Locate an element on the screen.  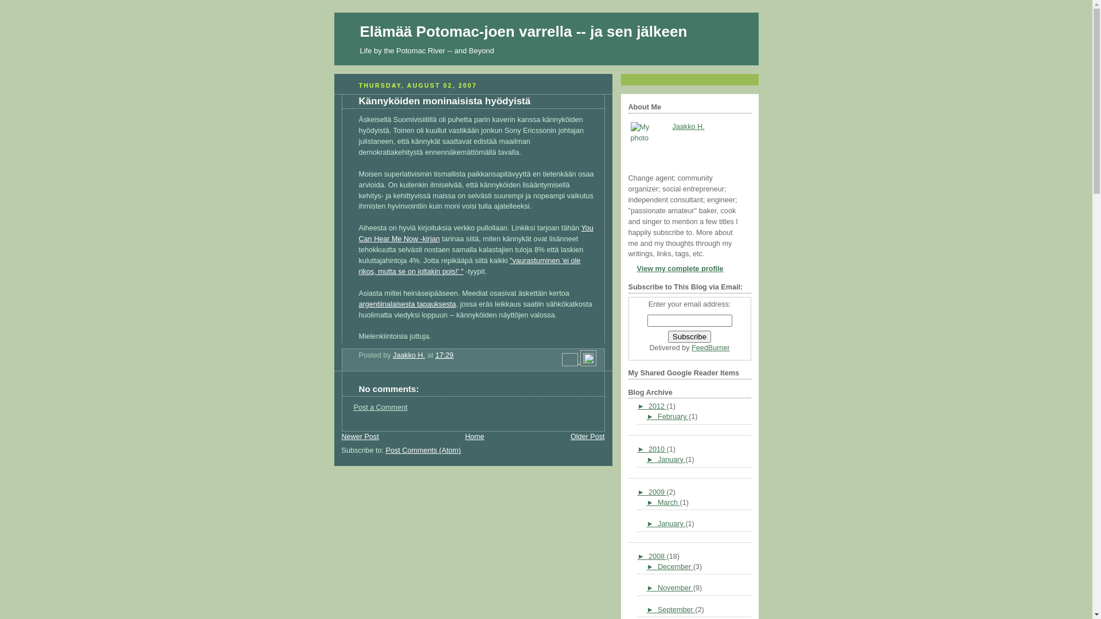
January is located at coordinates (671, 460).